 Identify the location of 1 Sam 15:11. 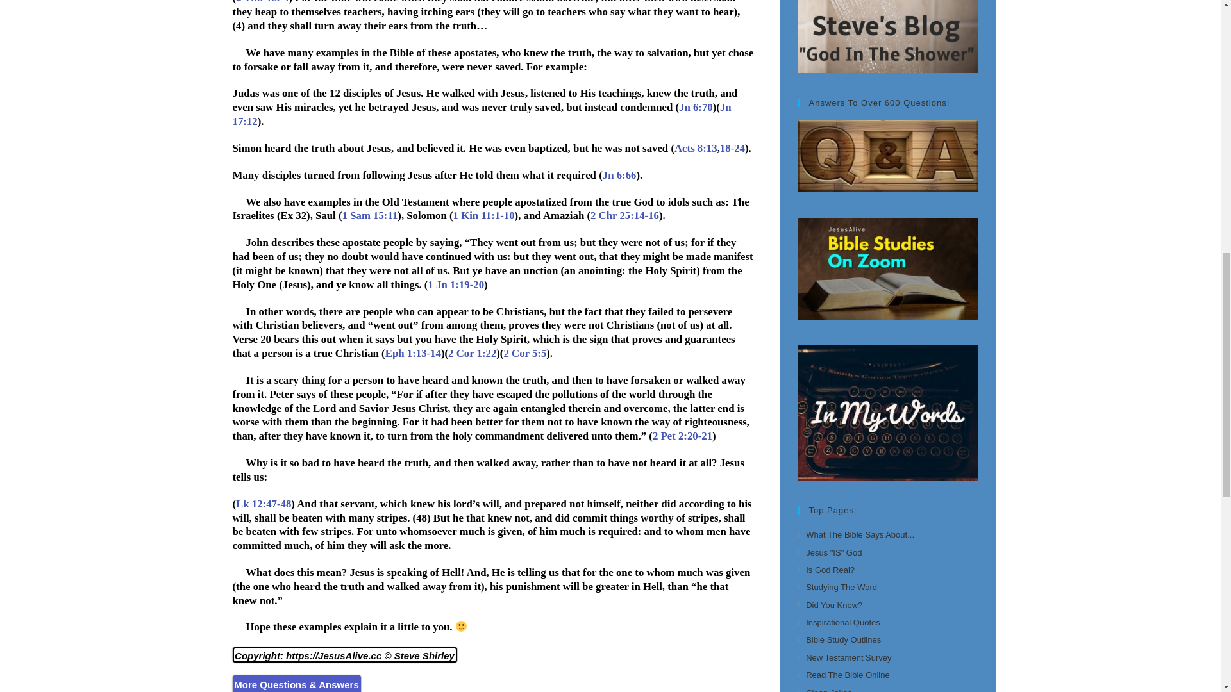
(369, 215).